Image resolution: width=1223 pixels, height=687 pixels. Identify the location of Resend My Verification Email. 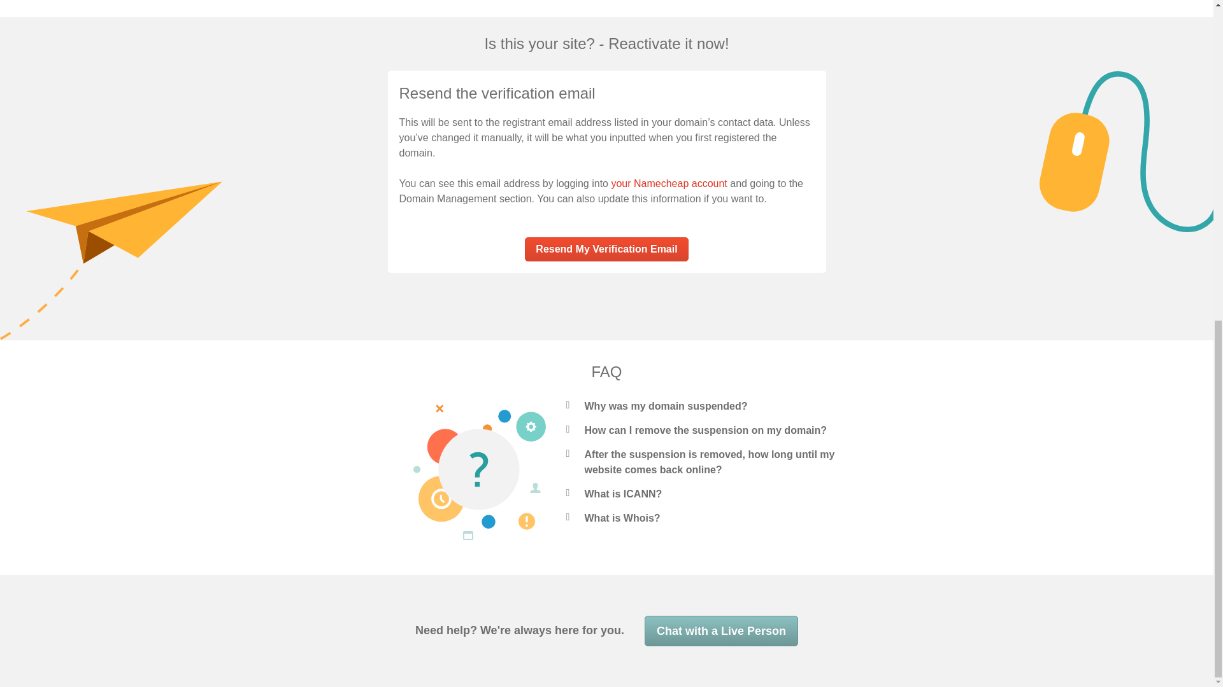
(606, 249).